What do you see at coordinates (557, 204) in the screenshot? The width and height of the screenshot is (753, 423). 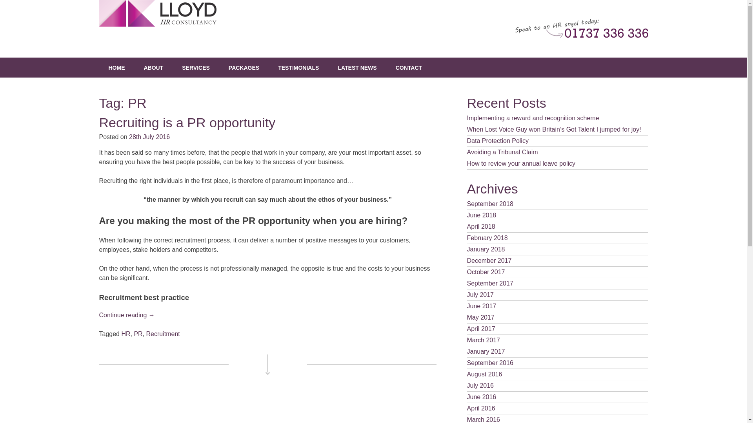 I see `September 2018` at bounding box center [557, 204].